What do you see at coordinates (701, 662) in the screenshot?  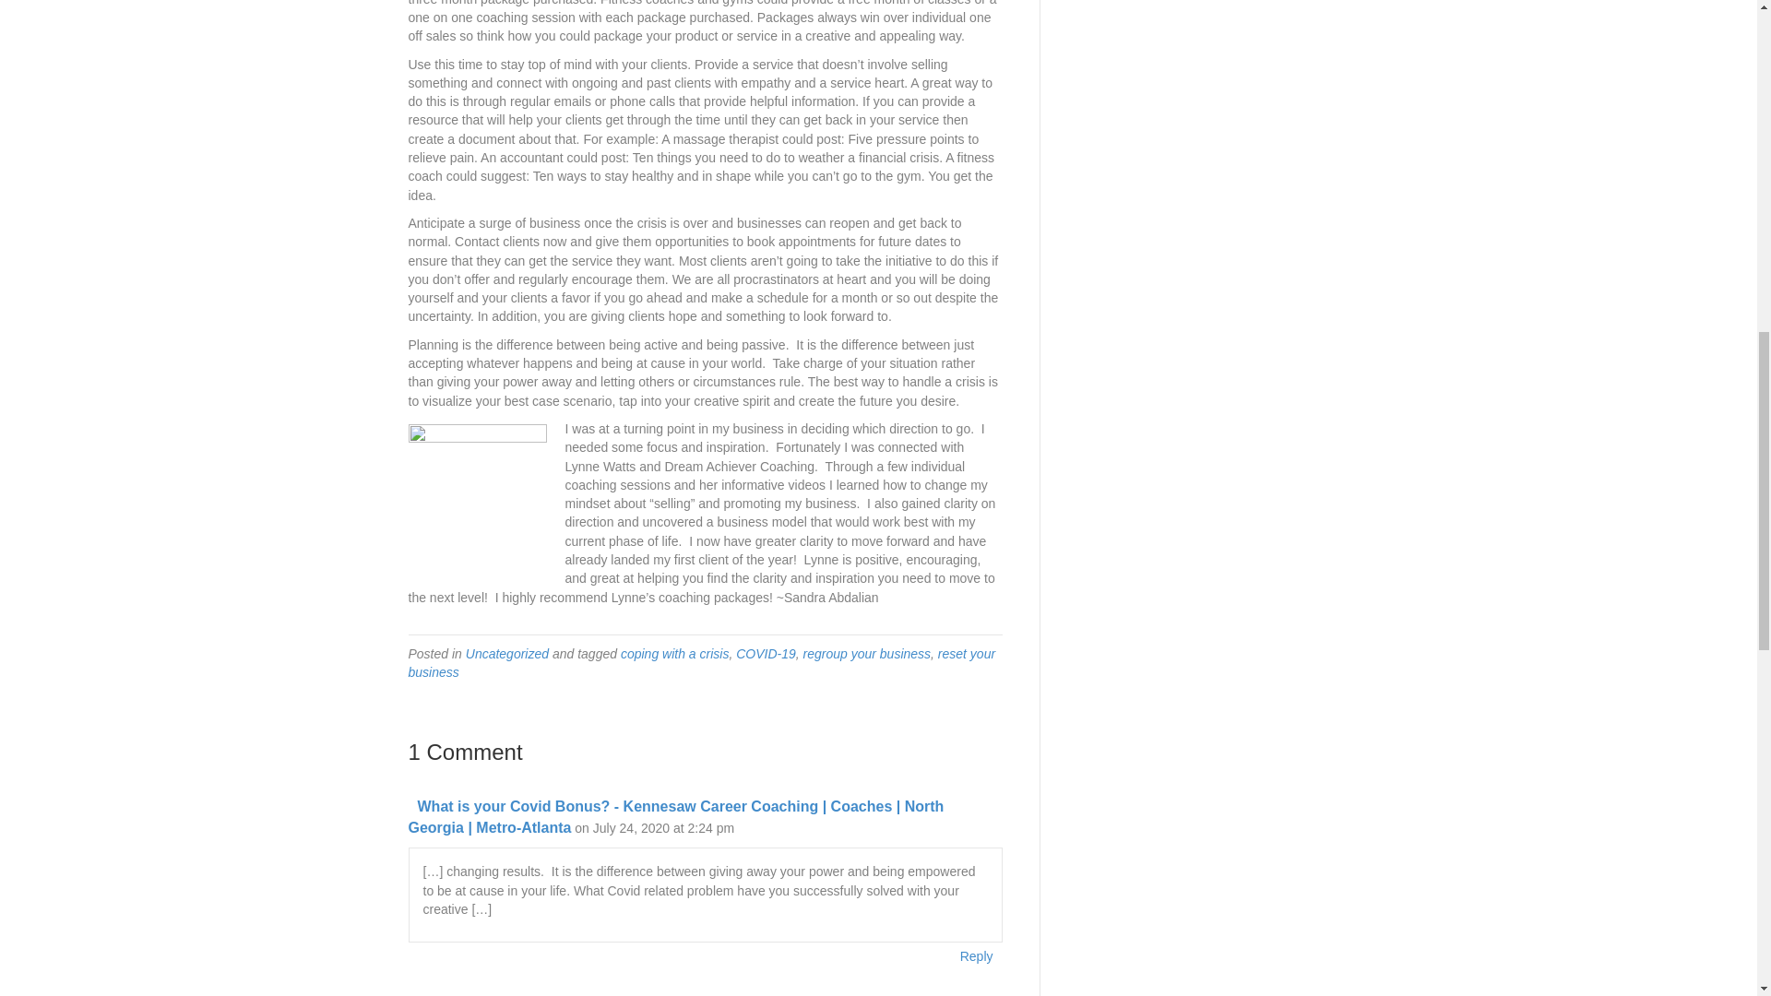 I see `reset your business` at bounding box center [701, 662].